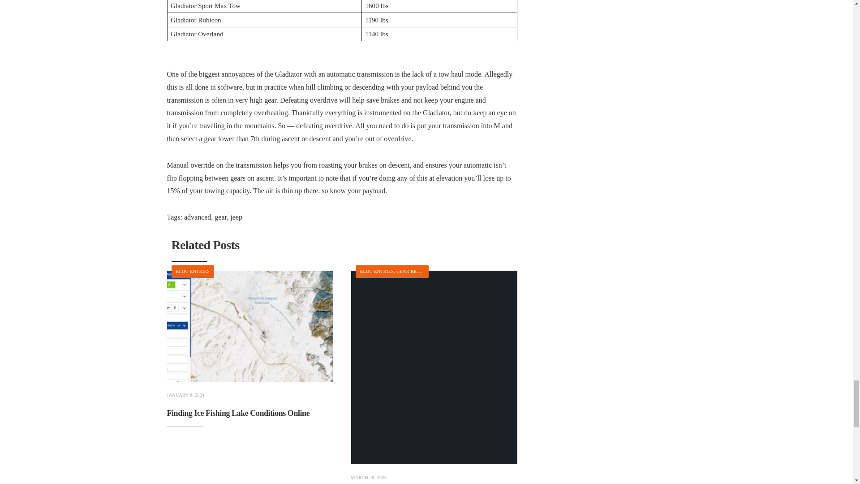  Describe the element at coordinates (220, 217) in the screenshot. I see `gear` at that location.